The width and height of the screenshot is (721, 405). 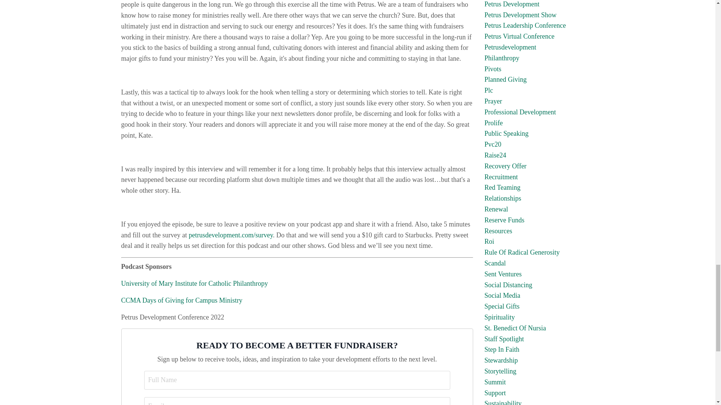 What do you see at coordinates (182, 300) in the screenshot?
I see `CCMA Days of Giving for Campus Ministry` at bounding box center [182, 300].